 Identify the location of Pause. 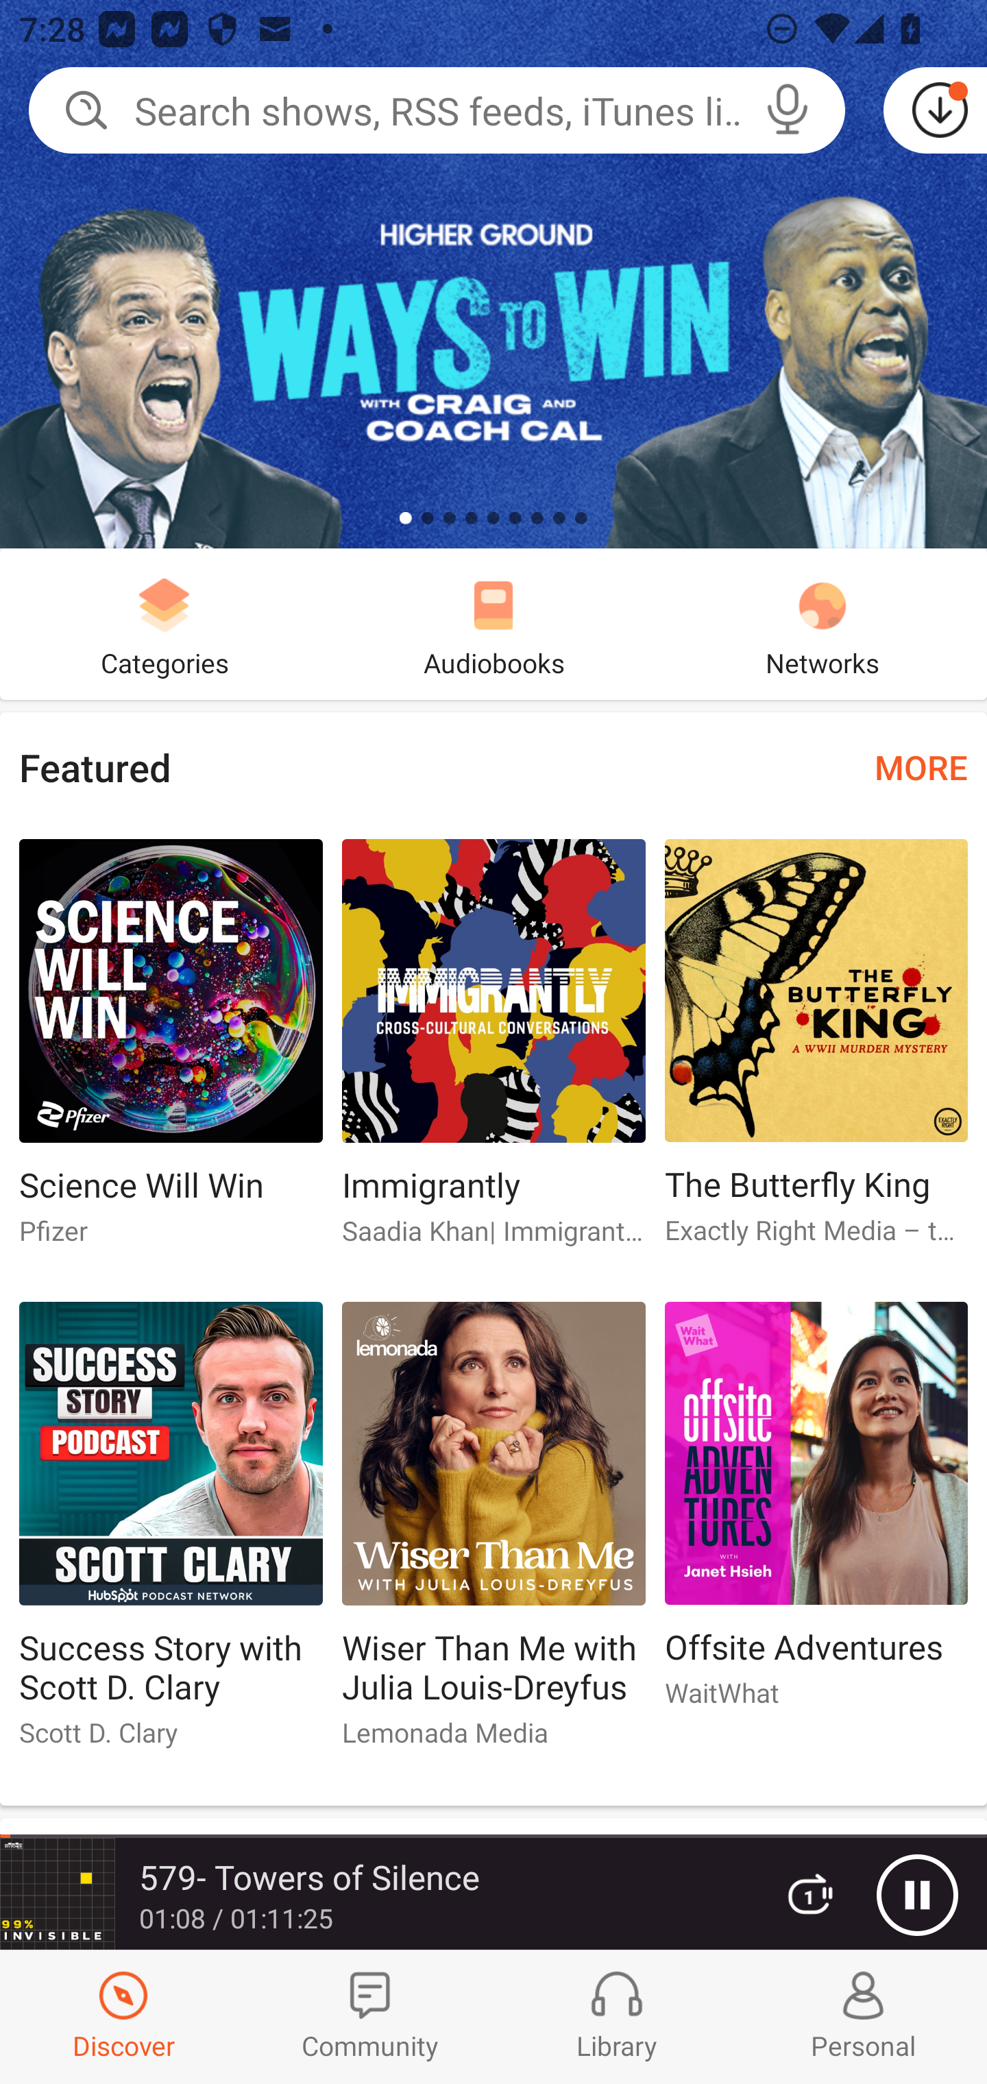
(917, 1895).